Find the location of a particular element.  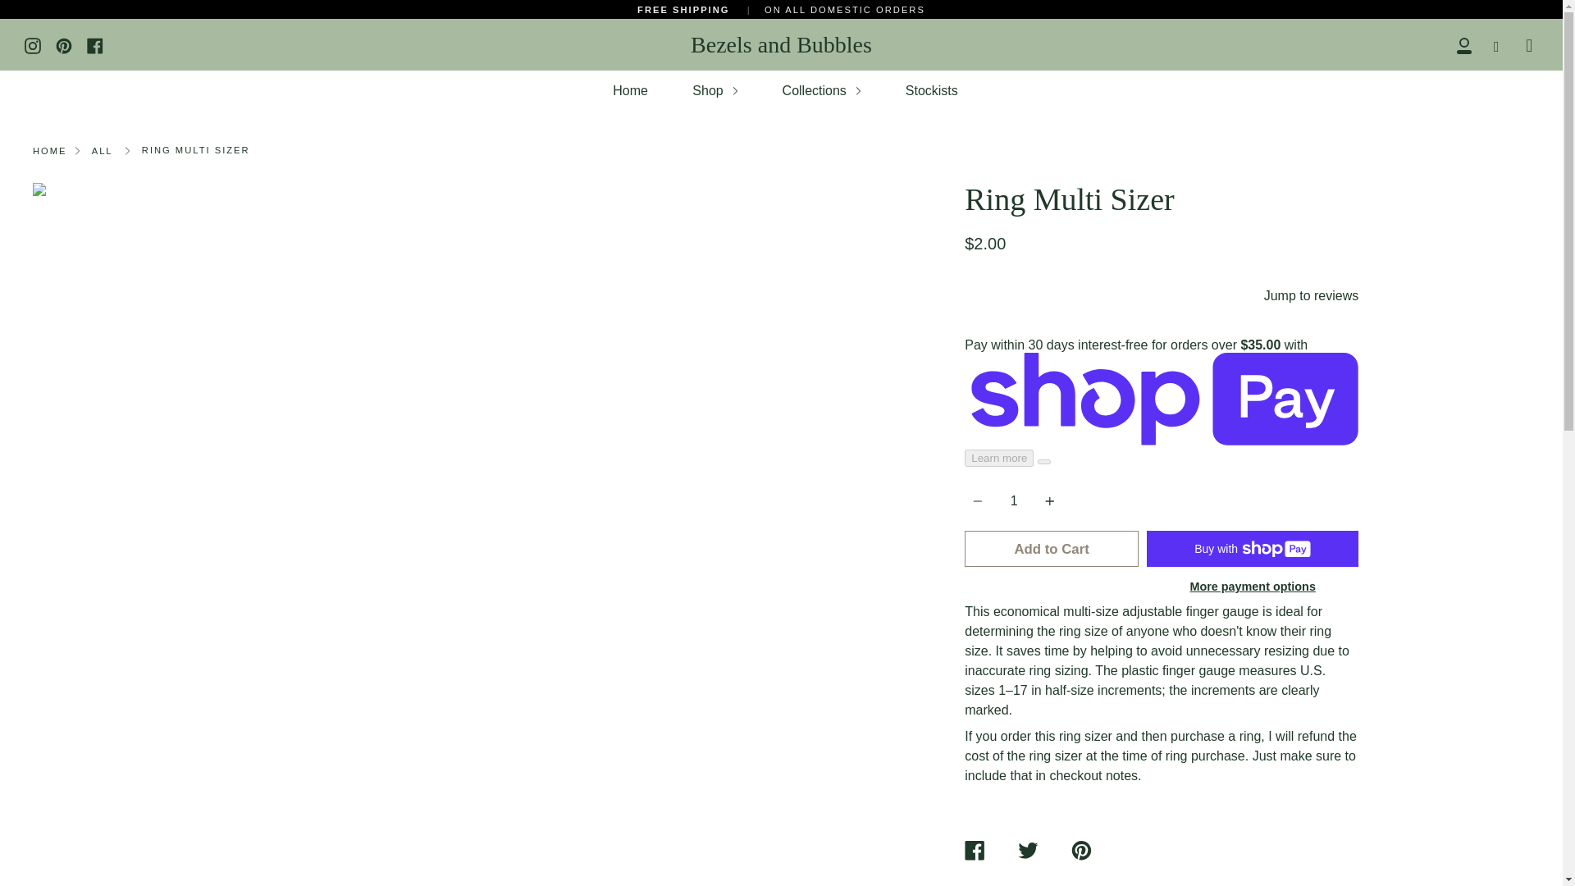

Instagram is located at coordinates (33, 44).